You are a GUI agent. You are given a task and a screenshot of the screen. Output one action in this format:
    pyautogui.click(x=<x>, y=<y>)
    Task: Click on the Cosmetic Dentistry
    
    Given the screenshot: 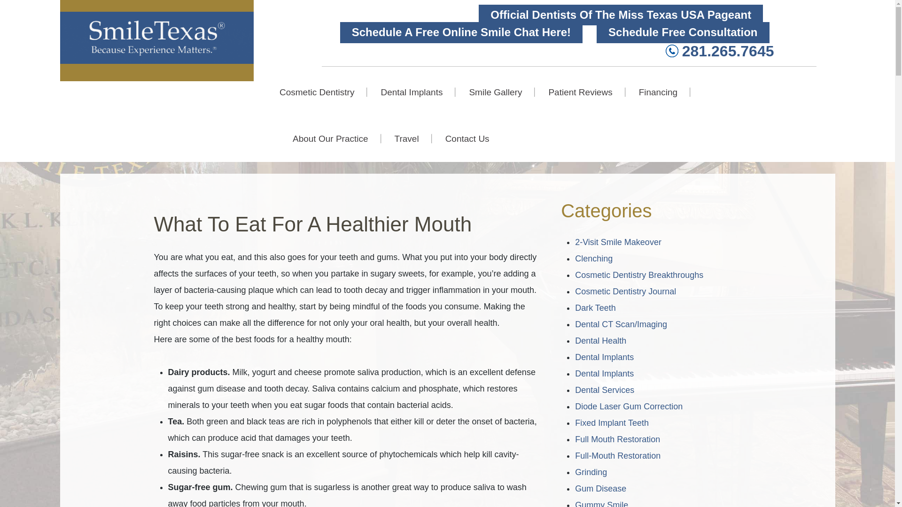 What is the action you would take?
    pyautogui.click(x=323, y=92)
    